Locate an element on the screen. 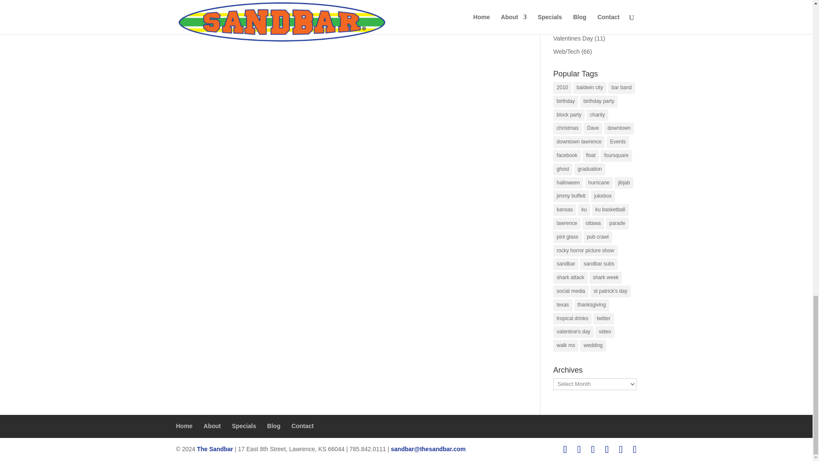 This screenshot has width=819, height=461. The Sandbar is located at coordinates (427, 449).